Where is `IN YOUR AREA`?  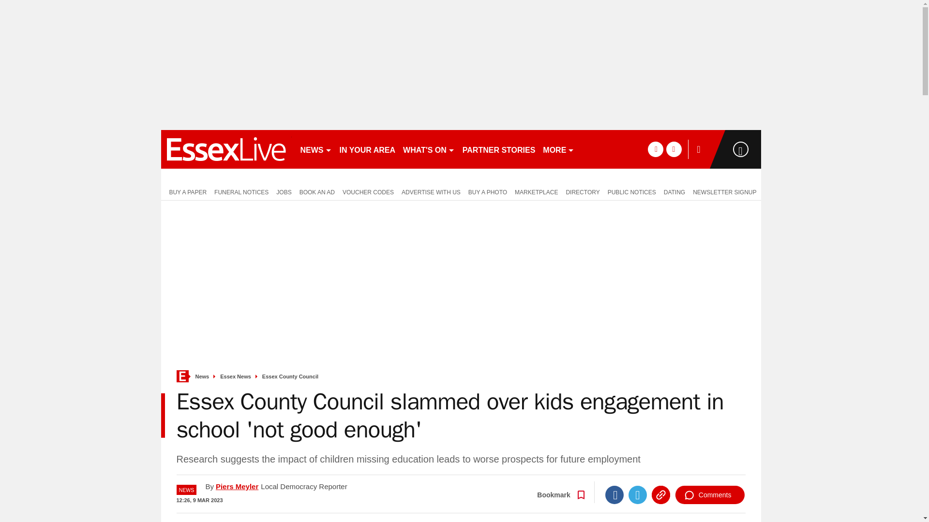
IN YOUR AREA is located at coordinates (367, 149).